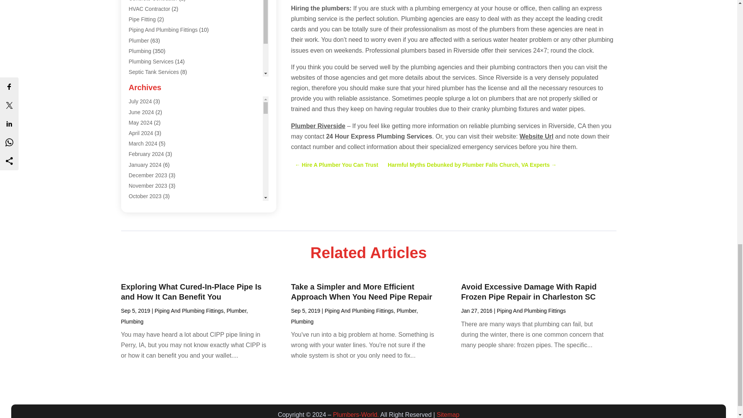 The height and width of the screenshot is (418, 743). What do you see at coordinates (140, 101) in the screenshot?
I see `July 2024` at bounding box center [140, 101].